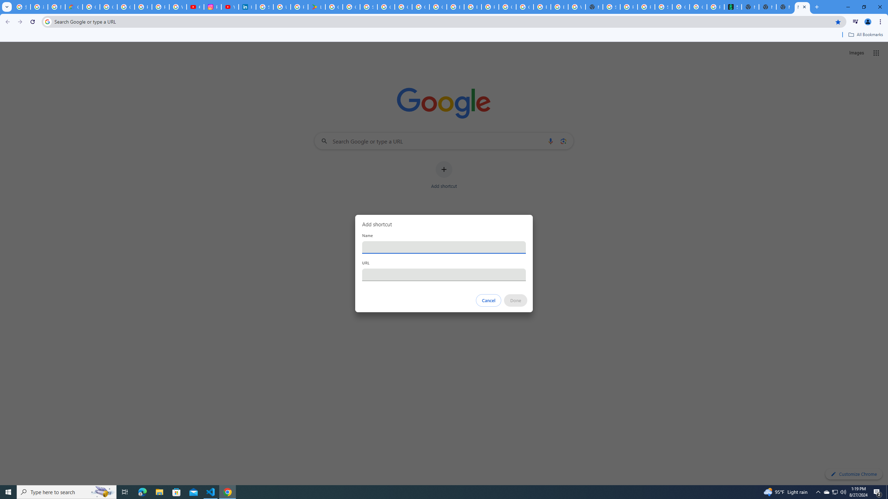  What do you see at coordinates (403, 7) in the screenshot?
I see `Google Cloud Platform` at bounding box center [403, 7].